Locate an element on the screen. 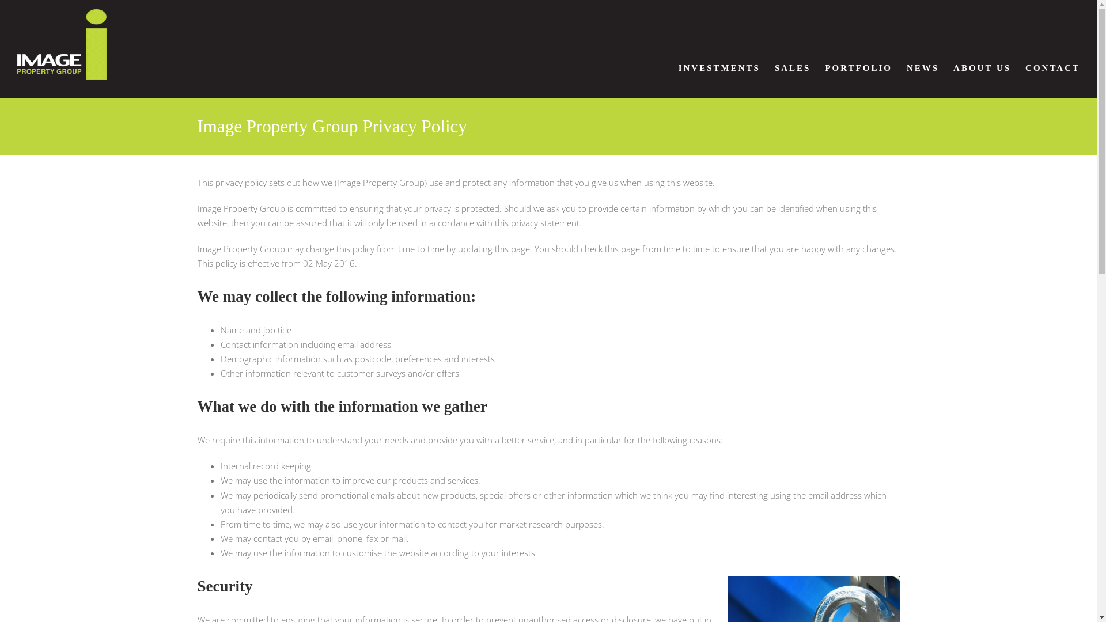 The height and width of the screenshot is (622, 1106). CONTACT is located at coordinates (1053, 68).